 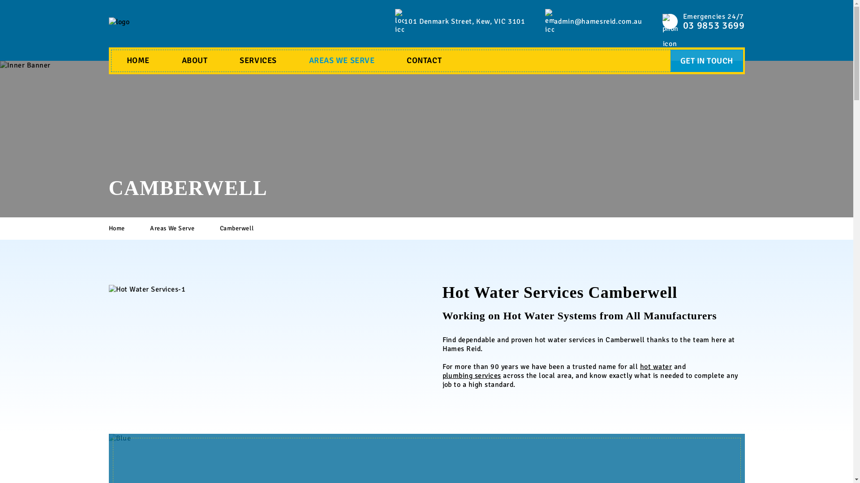 I want to click on Home, so click(x=128, y=229).